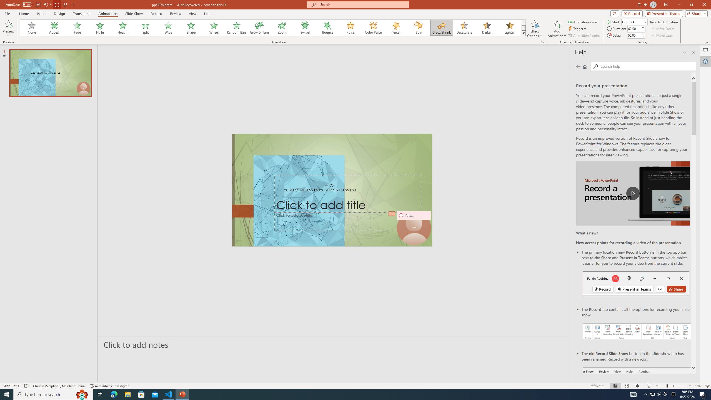 The height and width of the screenshot is (400, 711). I want to click on Wheel, so click(214, 28).